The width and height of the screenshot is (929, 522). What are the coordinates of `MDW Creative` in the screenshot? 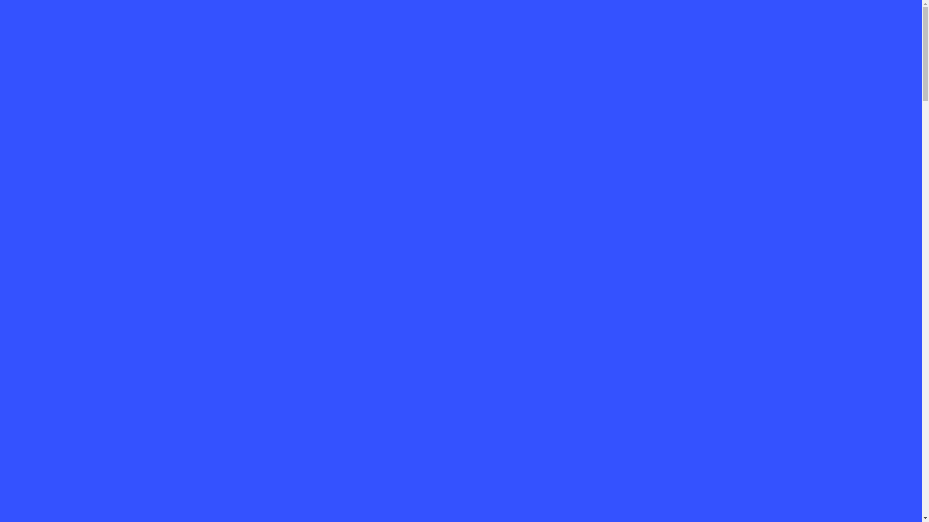 It's located at (55, 247).